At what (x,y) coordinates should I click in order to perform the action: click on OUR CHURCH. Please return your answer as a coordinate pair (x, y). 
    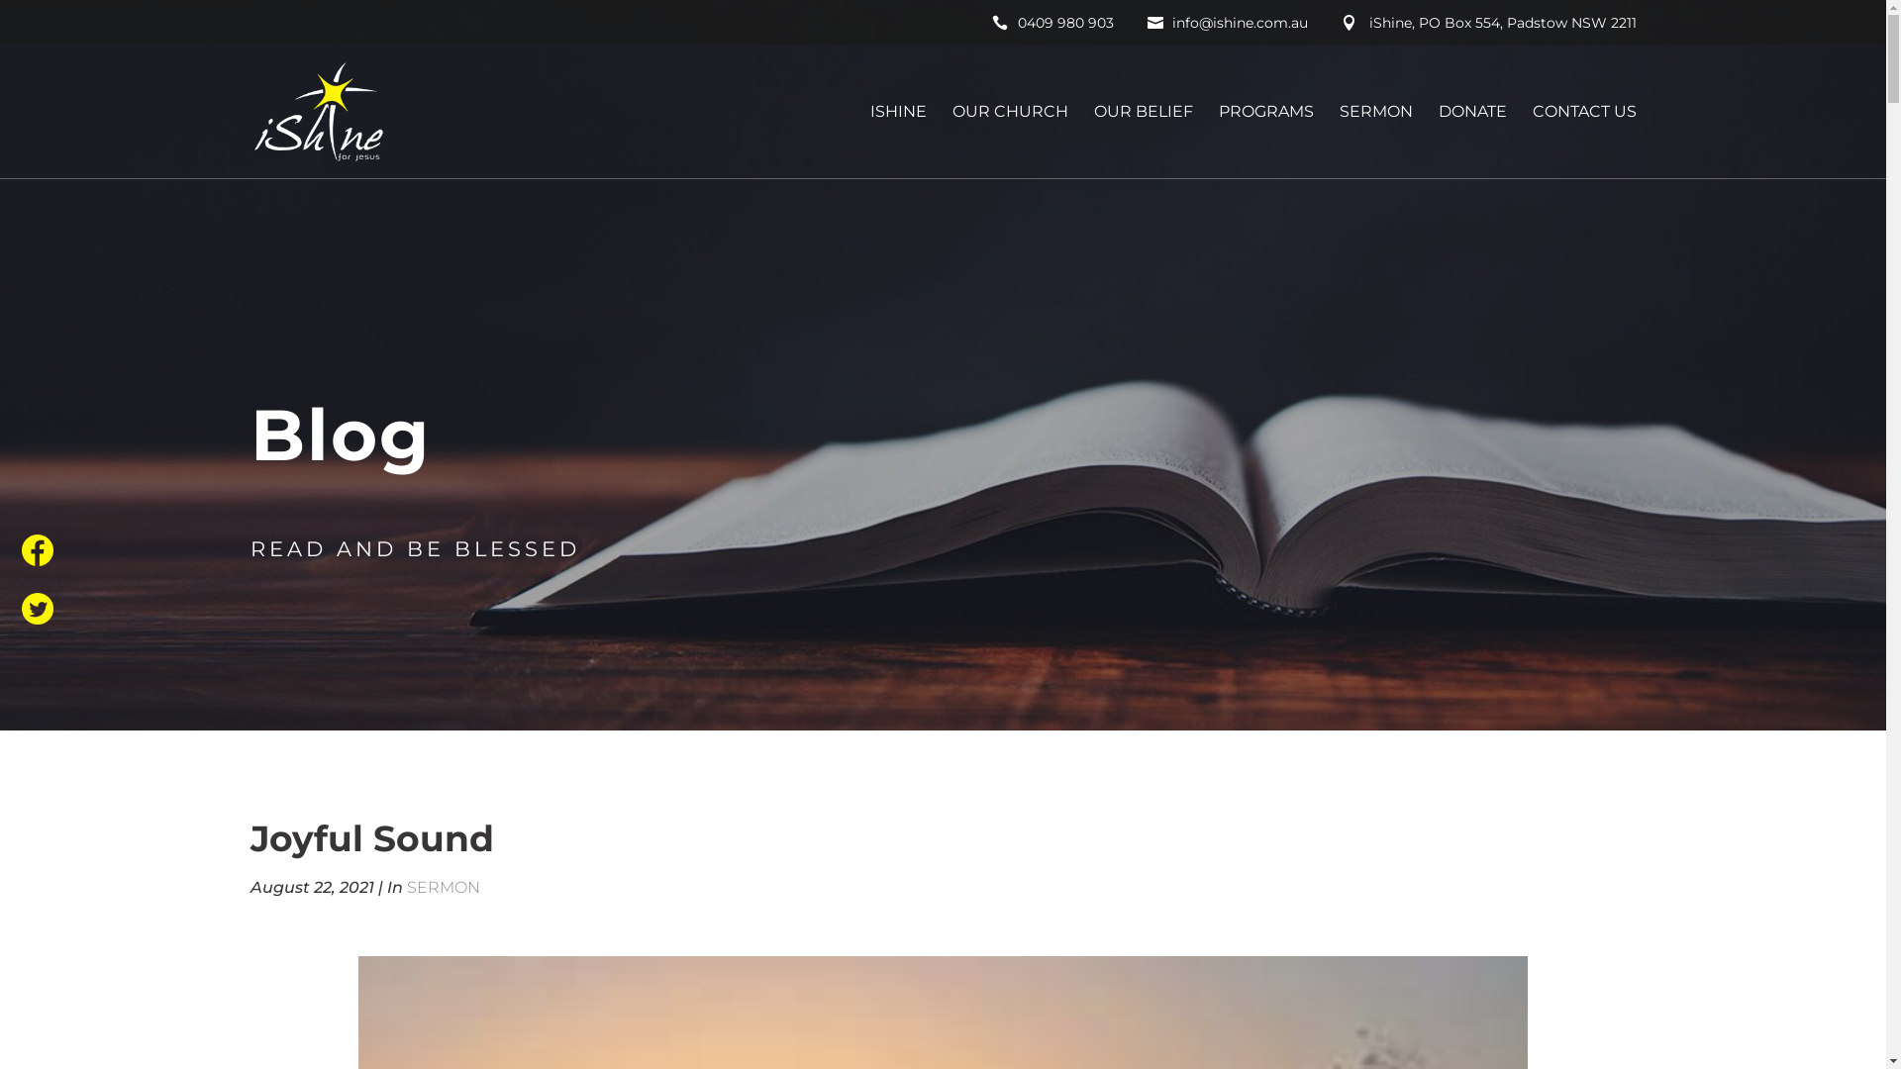
    Looking at the image, I should click on (1010, 142).